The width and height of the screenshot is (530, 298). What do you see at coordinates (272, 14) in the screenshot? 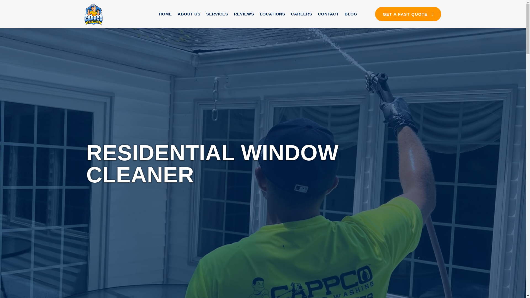
I see `LOCATIONS` at bounding box center [272, 14].